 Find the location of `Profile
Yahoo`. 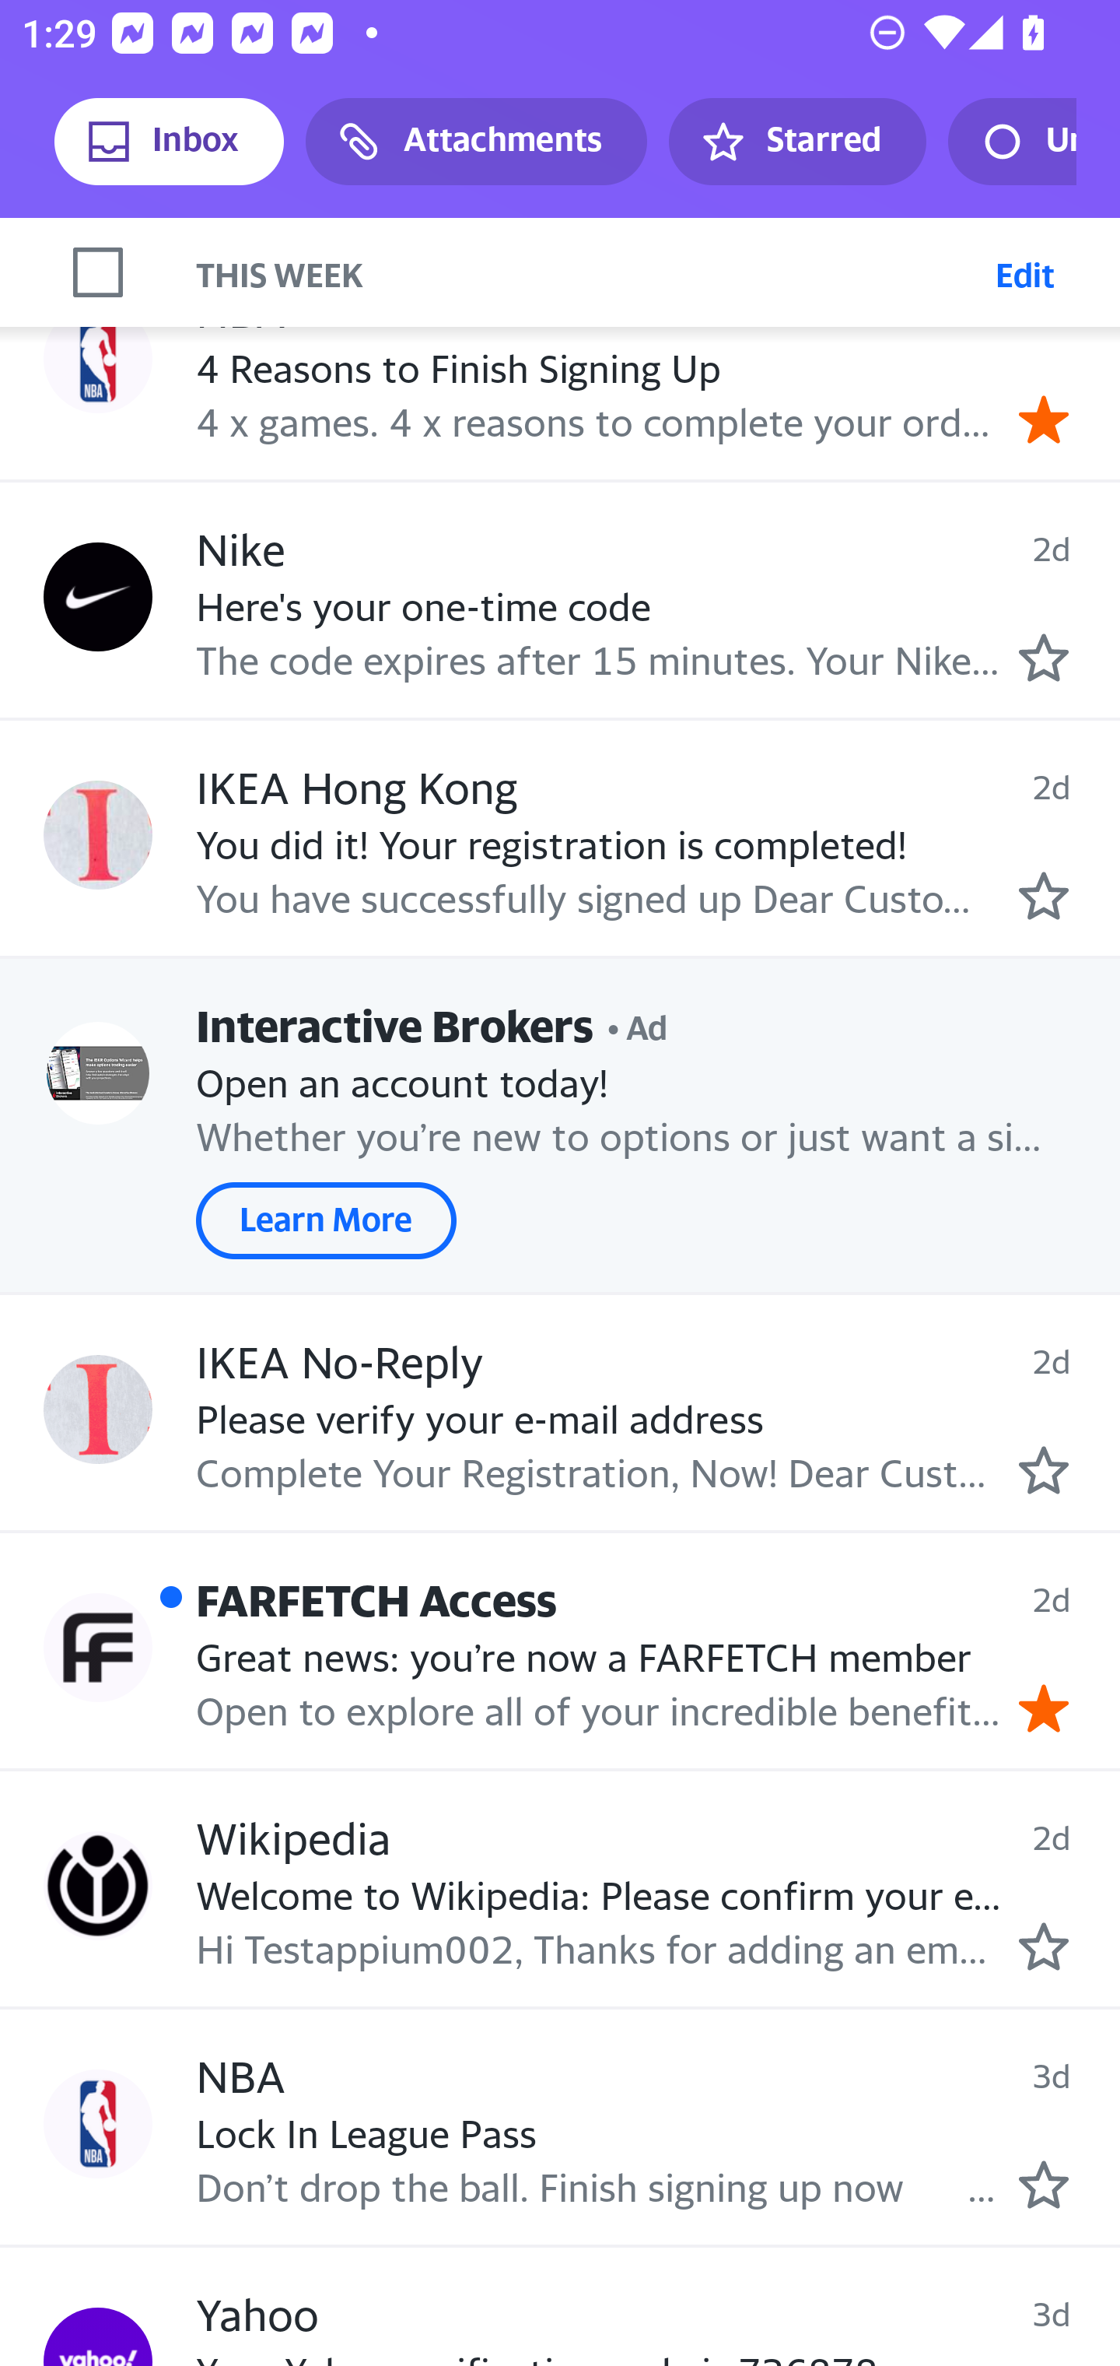

Profile
Yahoo is located at coordinates (98, 2336).